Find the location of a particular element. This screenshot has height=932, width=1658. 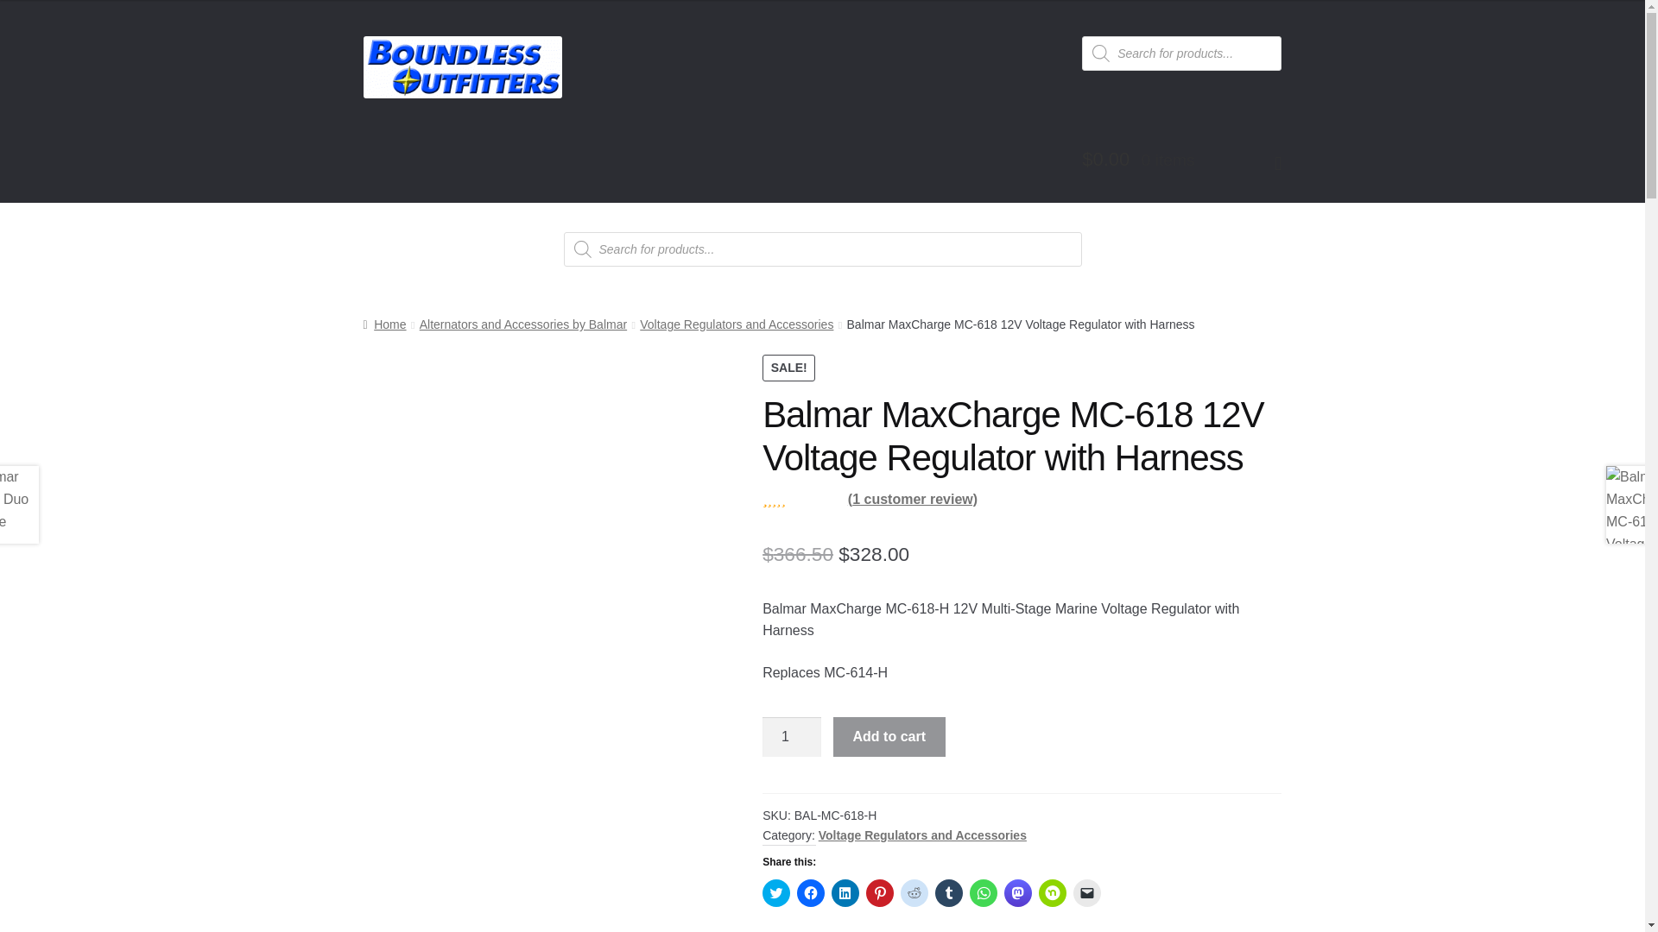

Alternators and Accessories by Balmar is located at coordinates (522, 324).